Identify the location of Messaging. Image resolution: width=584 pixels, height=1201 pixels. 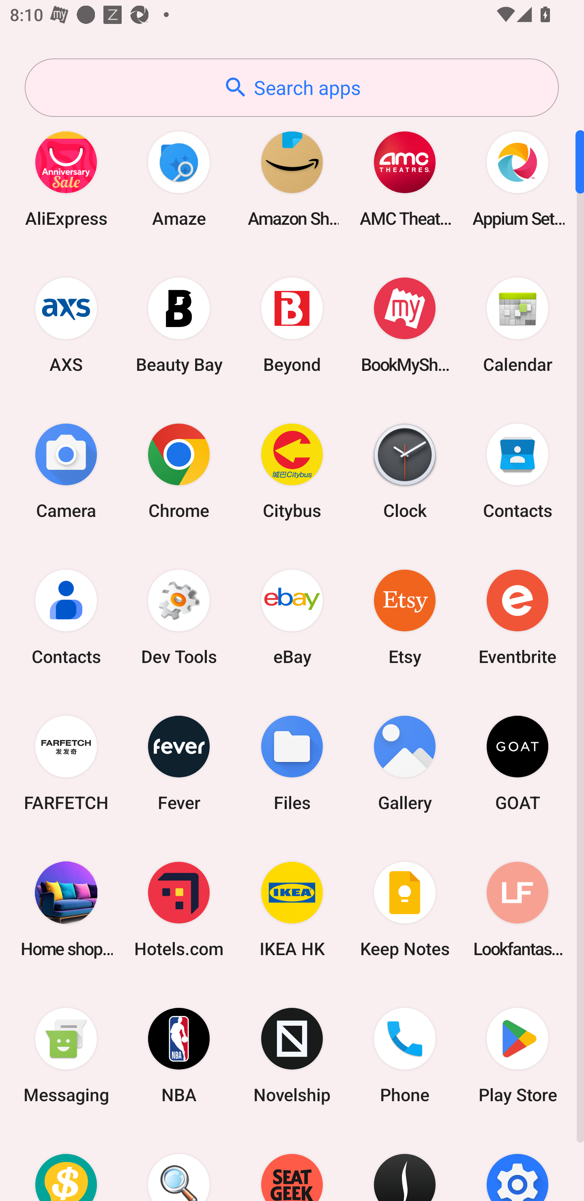
(66, 1056).